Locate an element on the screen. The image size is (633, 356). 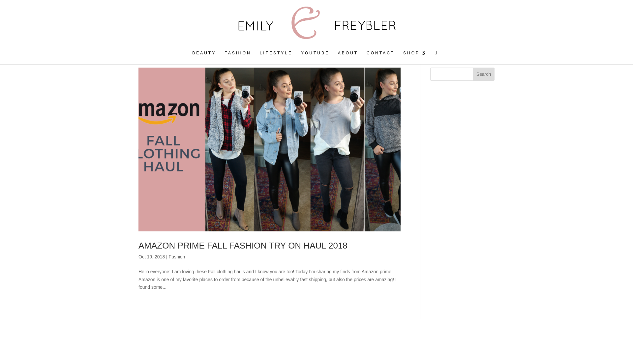
Fashion is located at coordinates (177, 257).